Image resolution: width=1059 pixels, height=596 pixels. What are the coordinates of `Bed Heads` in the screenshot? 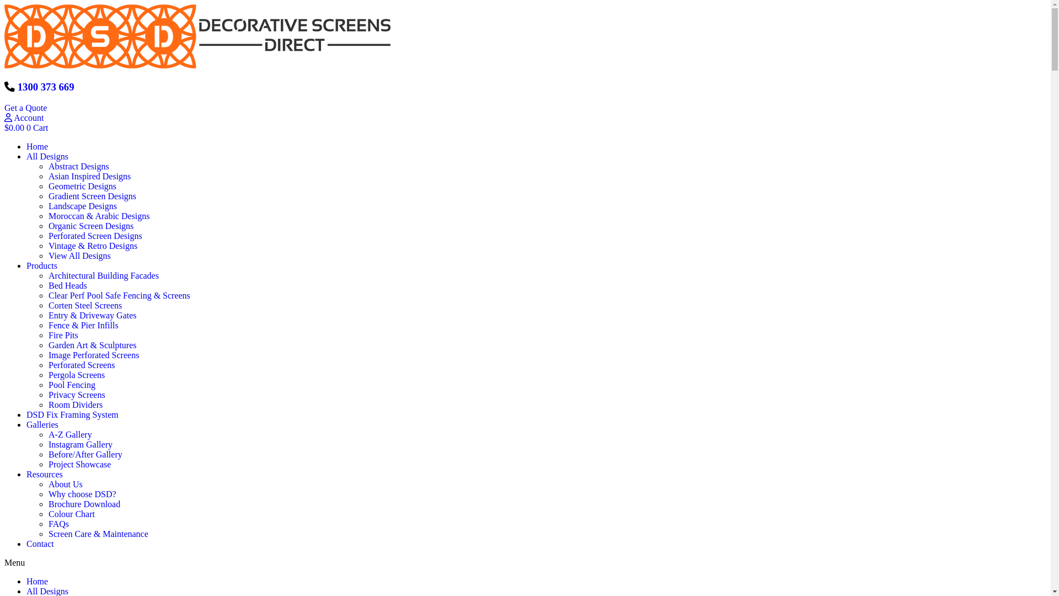 It's located at (68, 285).